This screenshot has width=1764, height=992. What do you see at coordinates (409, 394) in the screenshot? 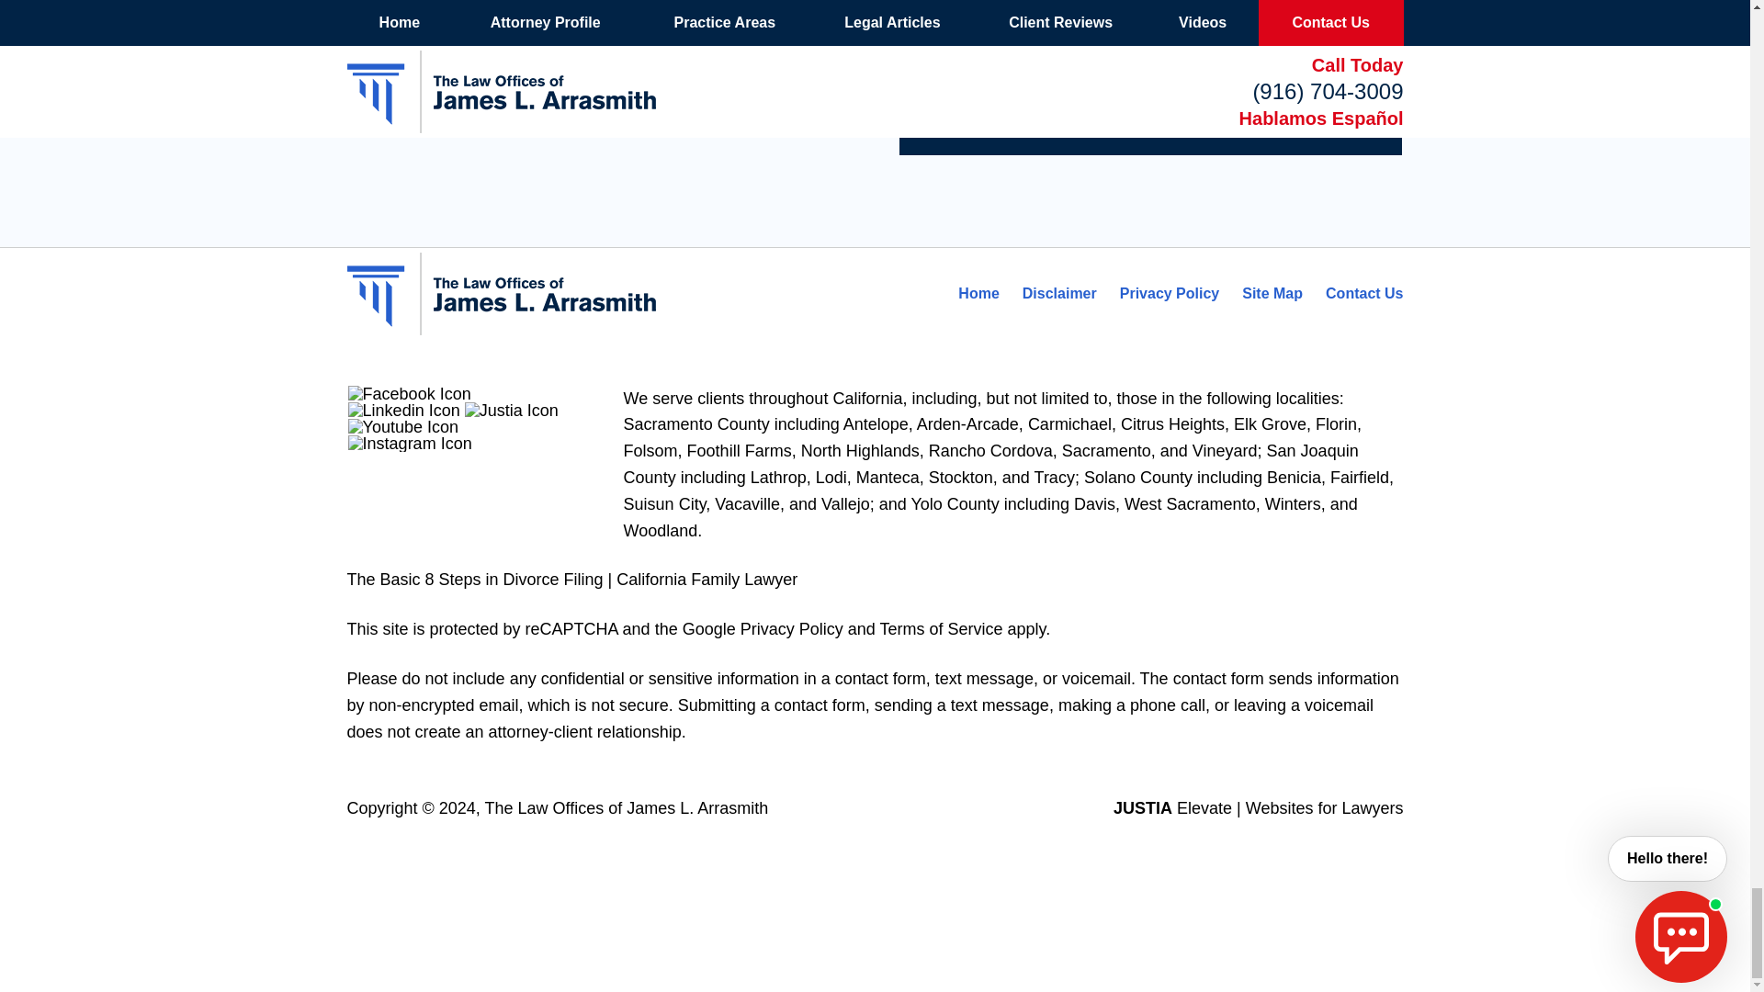
I see `Facebook` at bounding box center [409, 394].